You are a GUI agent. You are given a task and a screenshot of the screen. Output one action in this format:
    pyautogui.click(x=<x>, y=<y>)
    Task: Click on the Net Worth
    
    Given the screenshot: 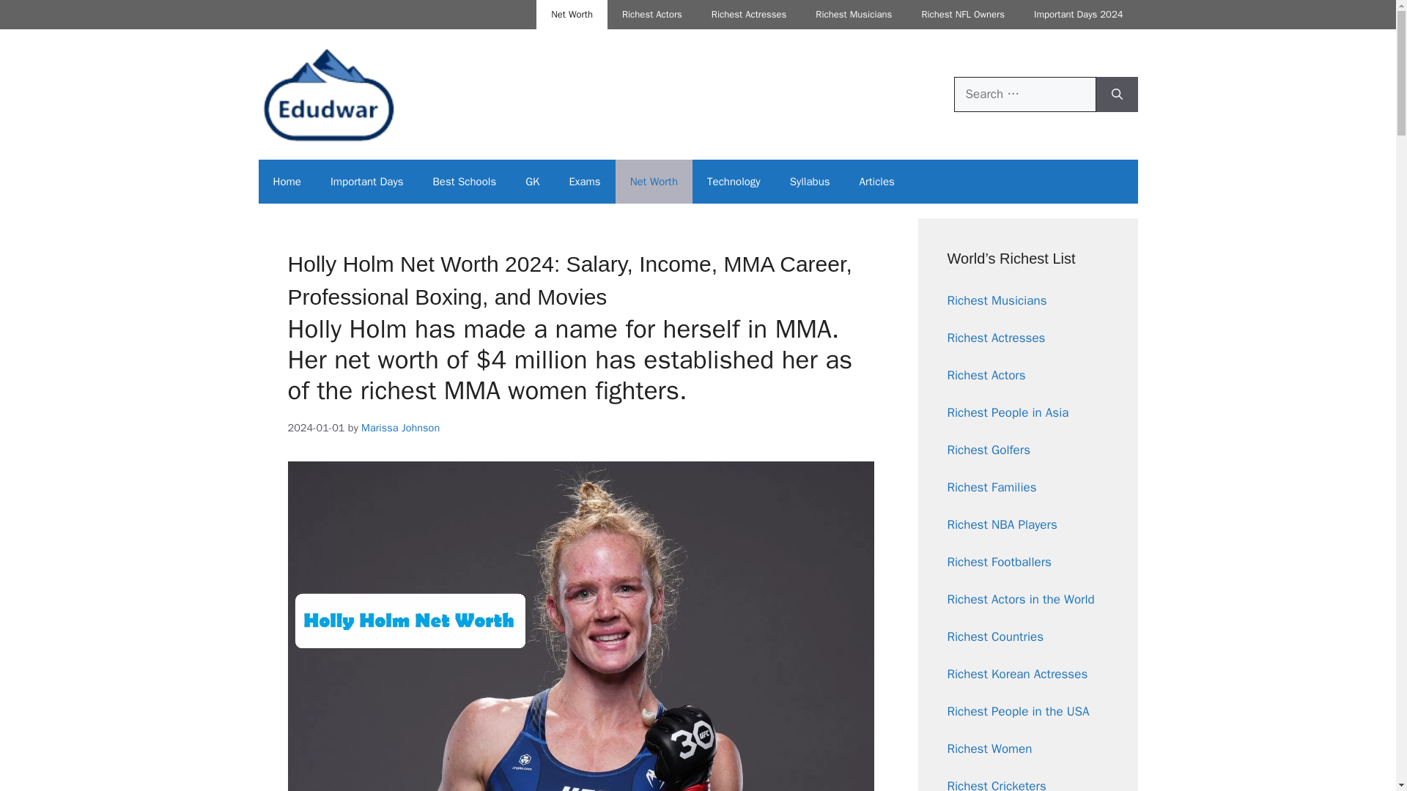 What is the action you would take?
    pyautogui.click(x=654, y=182)
    